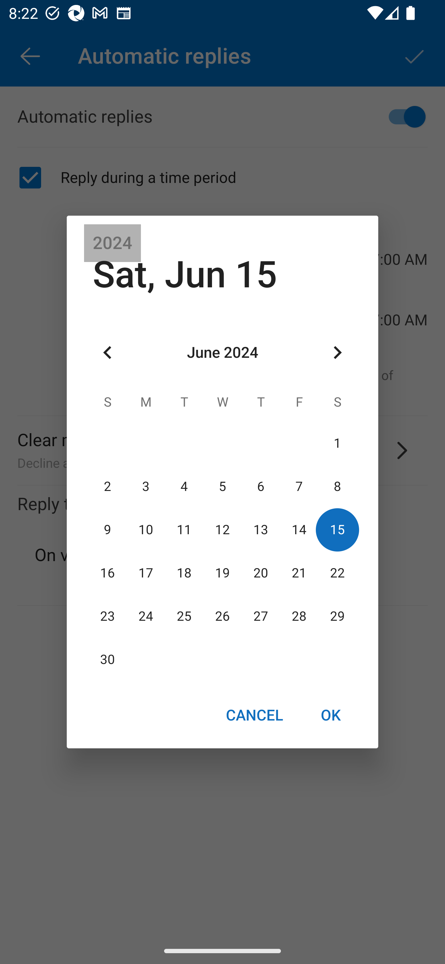  What do you see at coordinates (108, 530) in the screenshot?
I see `9 09 June 2024` at bounding box center [108, 530].